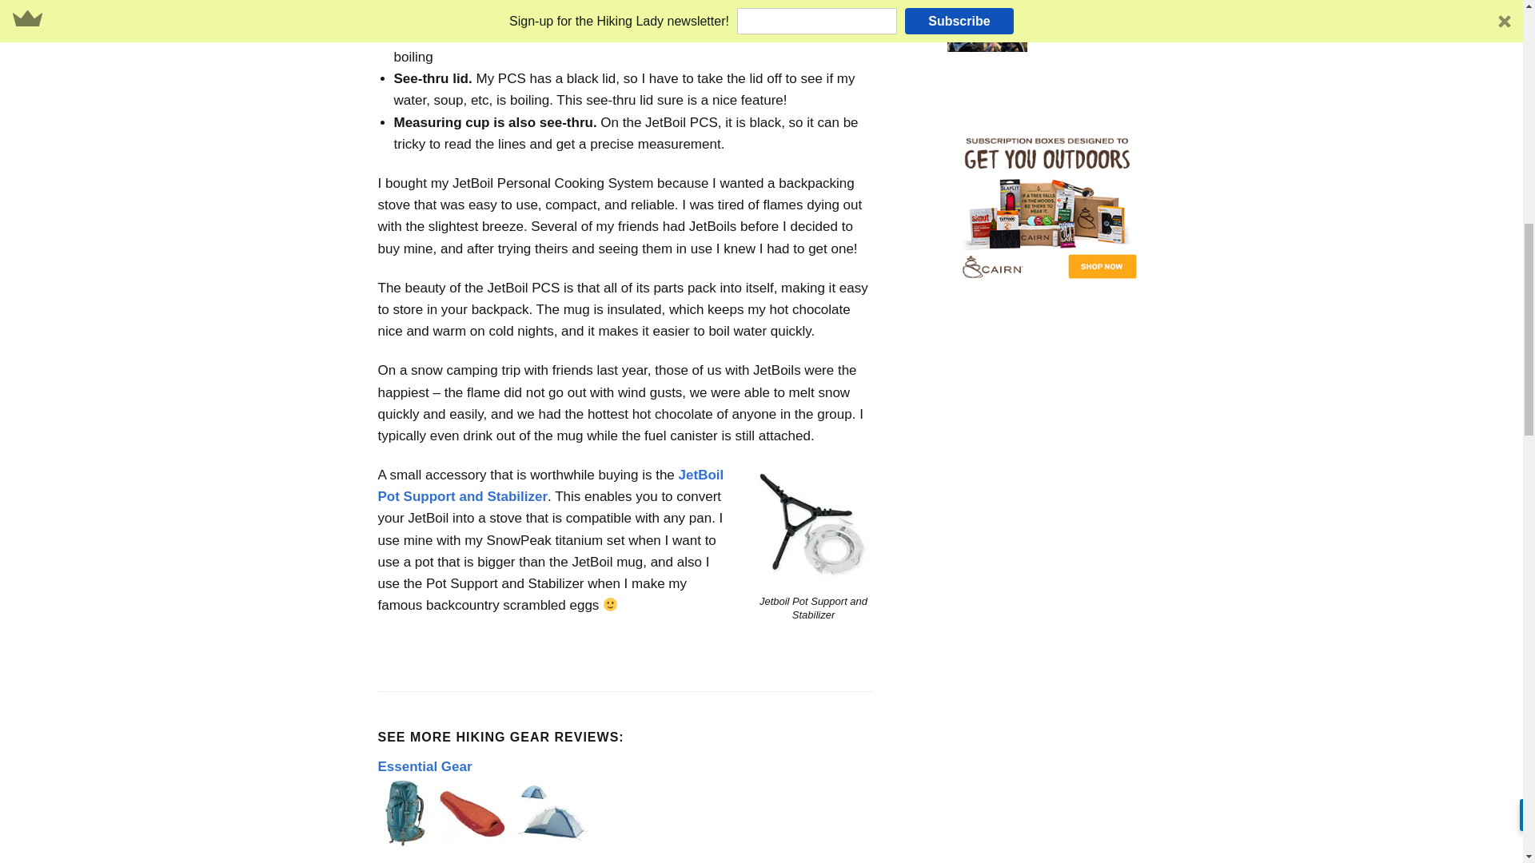 The width and height of the screenshot is (1535, 863). I want to click on Essential Gear, so click(484, 845).